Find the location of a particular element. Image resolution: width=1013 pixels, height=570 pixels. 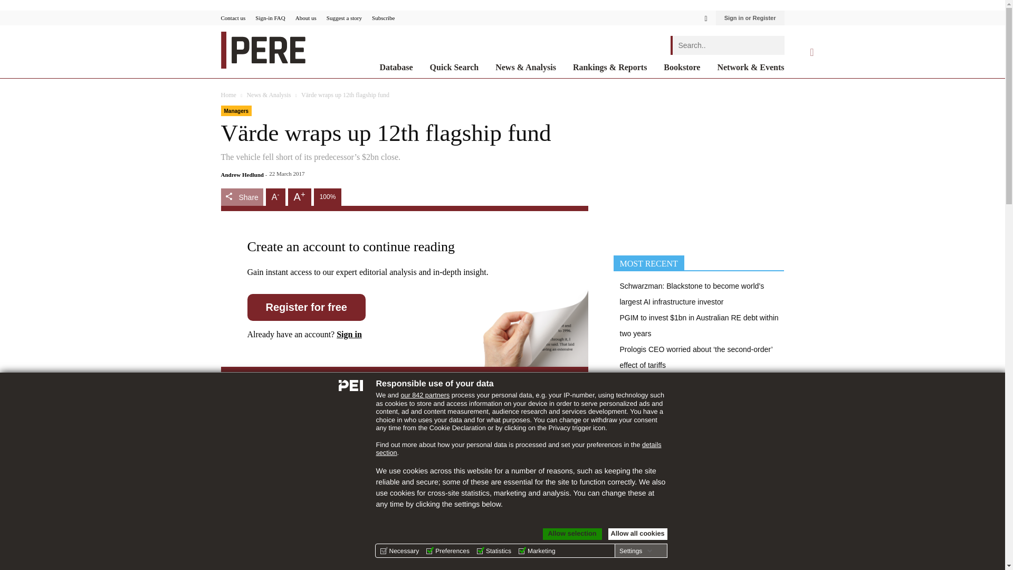

Settings is located at coordinates (635, 550).